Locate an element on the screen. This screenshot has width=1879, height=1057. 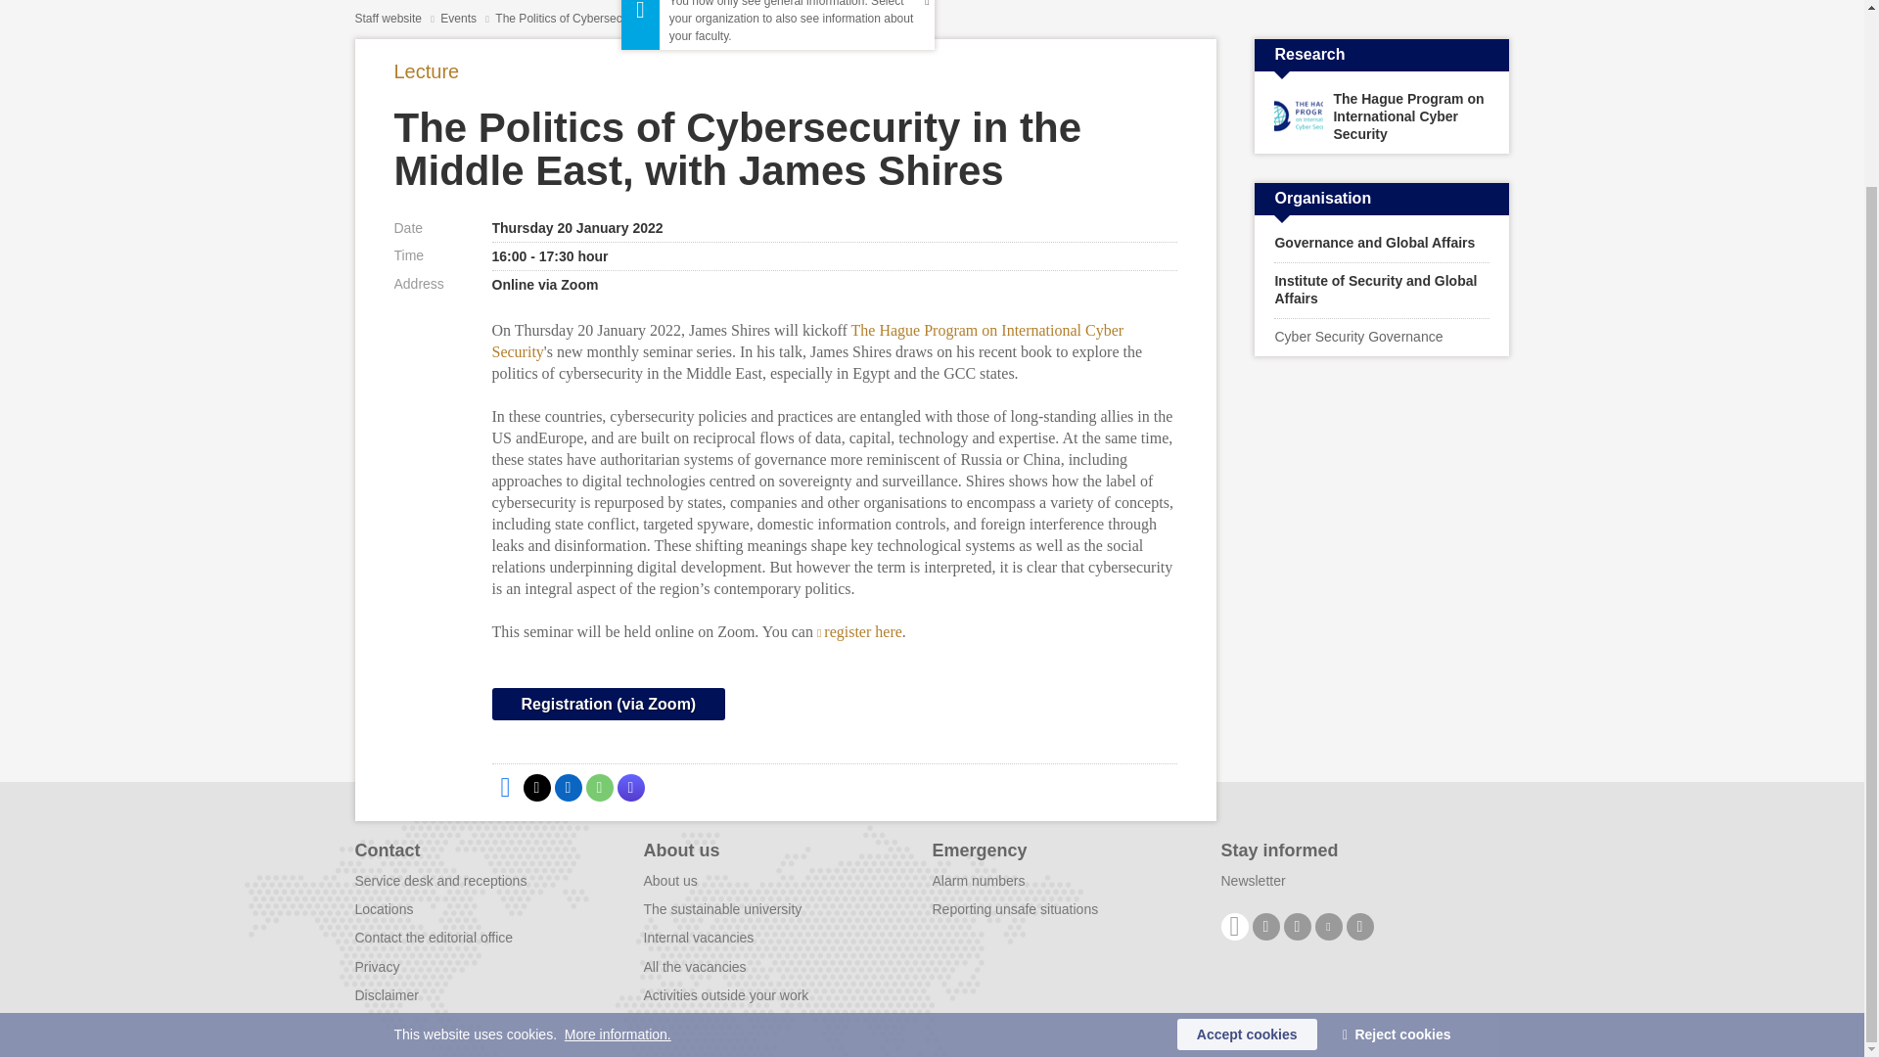
Share by WhatsApp is located at coordinates (598, 787).